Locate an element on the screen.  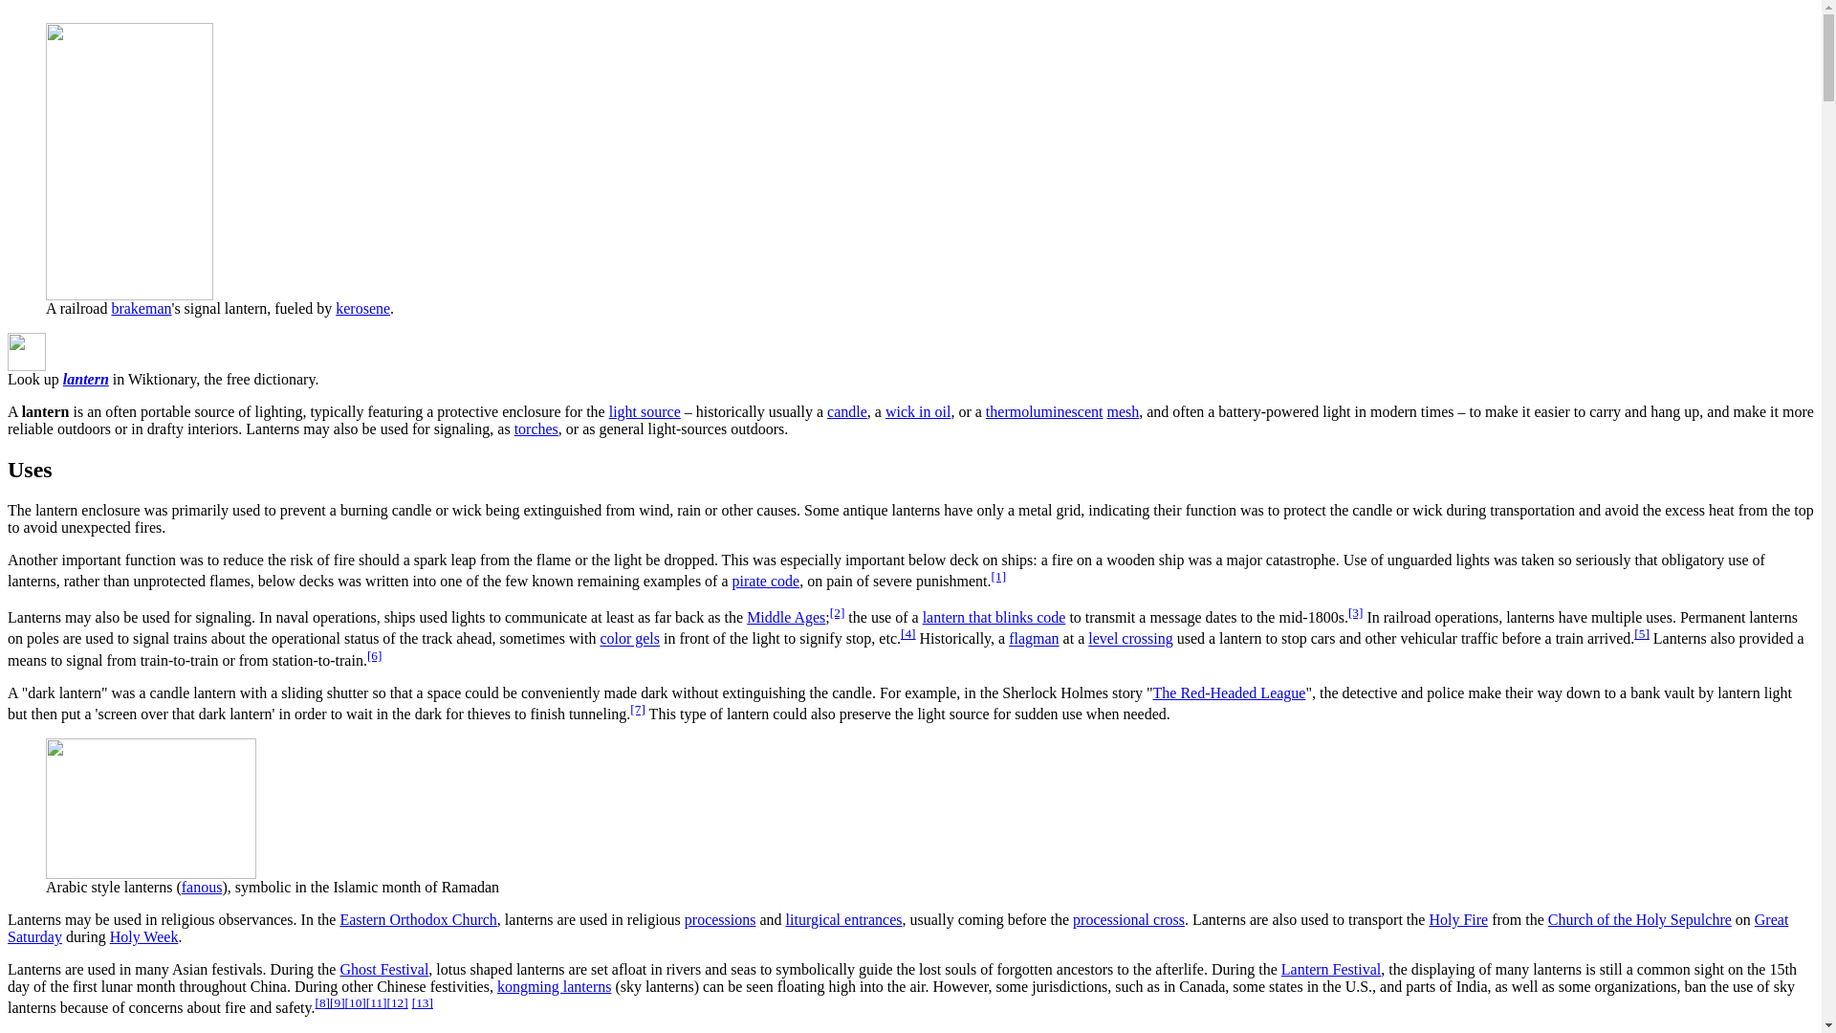
Gas mantle is located at coordinates (1123, 411).